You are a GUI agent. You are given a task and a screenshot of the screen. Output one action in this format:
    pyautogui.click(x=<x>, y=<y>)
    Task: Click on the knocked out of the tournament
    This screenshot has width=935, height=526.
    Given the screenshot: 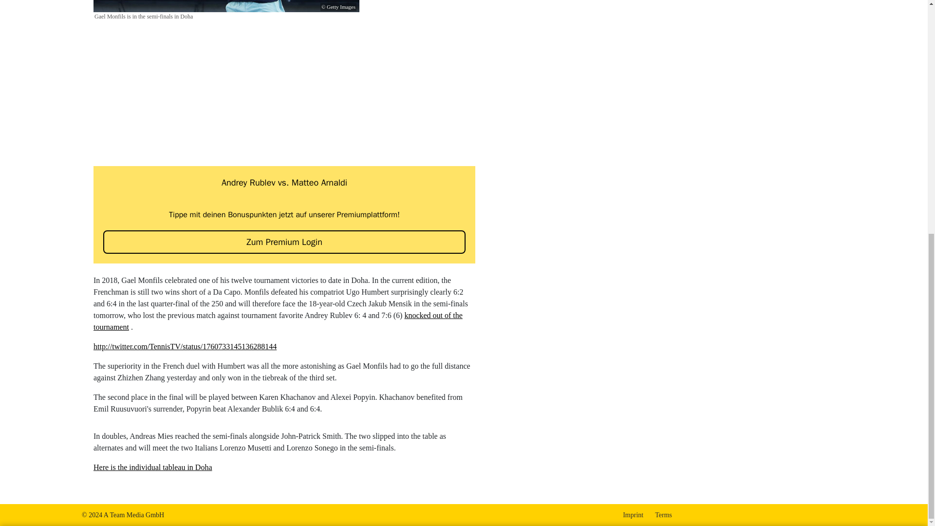 What is the action you would take?
    pyautogui.click(x=153, y=467)
    